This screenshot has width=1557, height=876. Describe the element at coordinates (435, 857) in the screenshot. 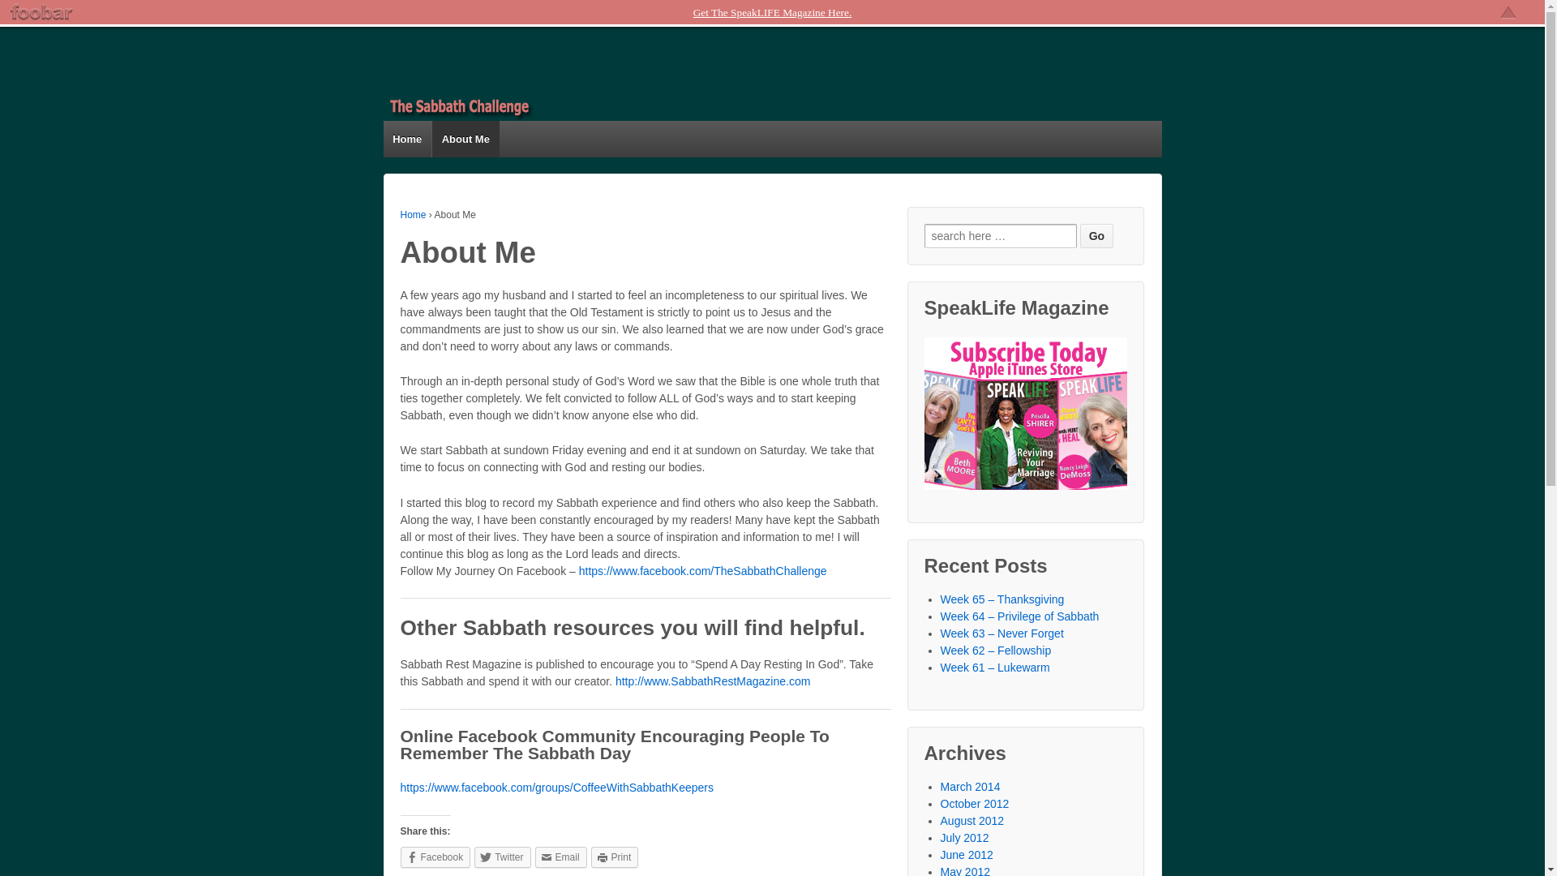

I see `Facebook` at that location.